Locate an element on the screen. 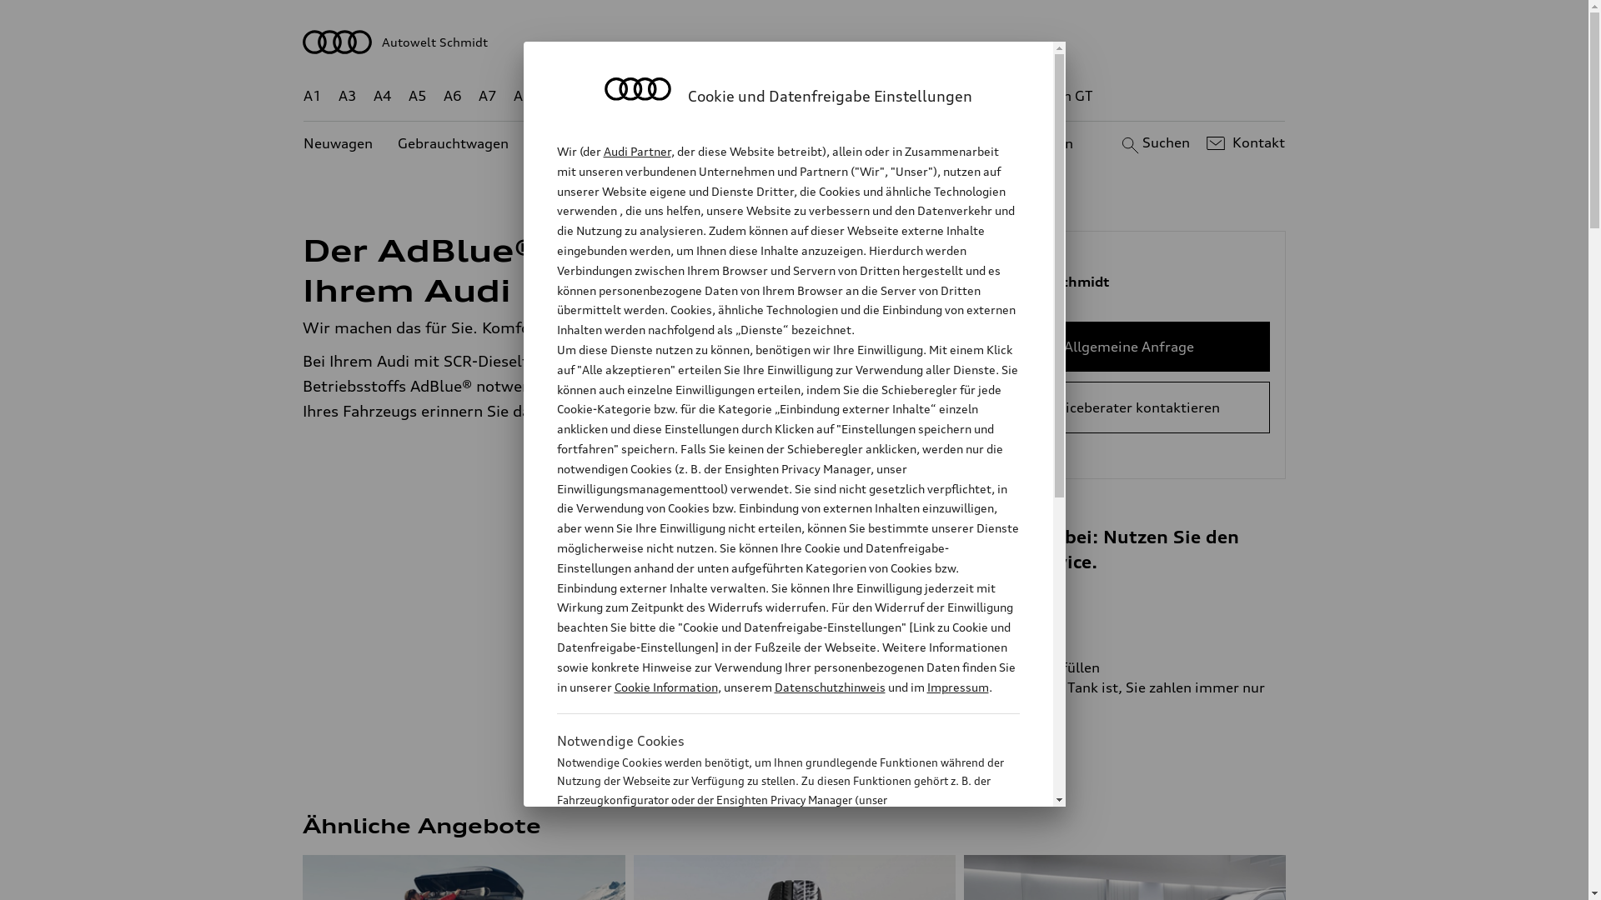  Q7 is located at coordinates (745, 97).